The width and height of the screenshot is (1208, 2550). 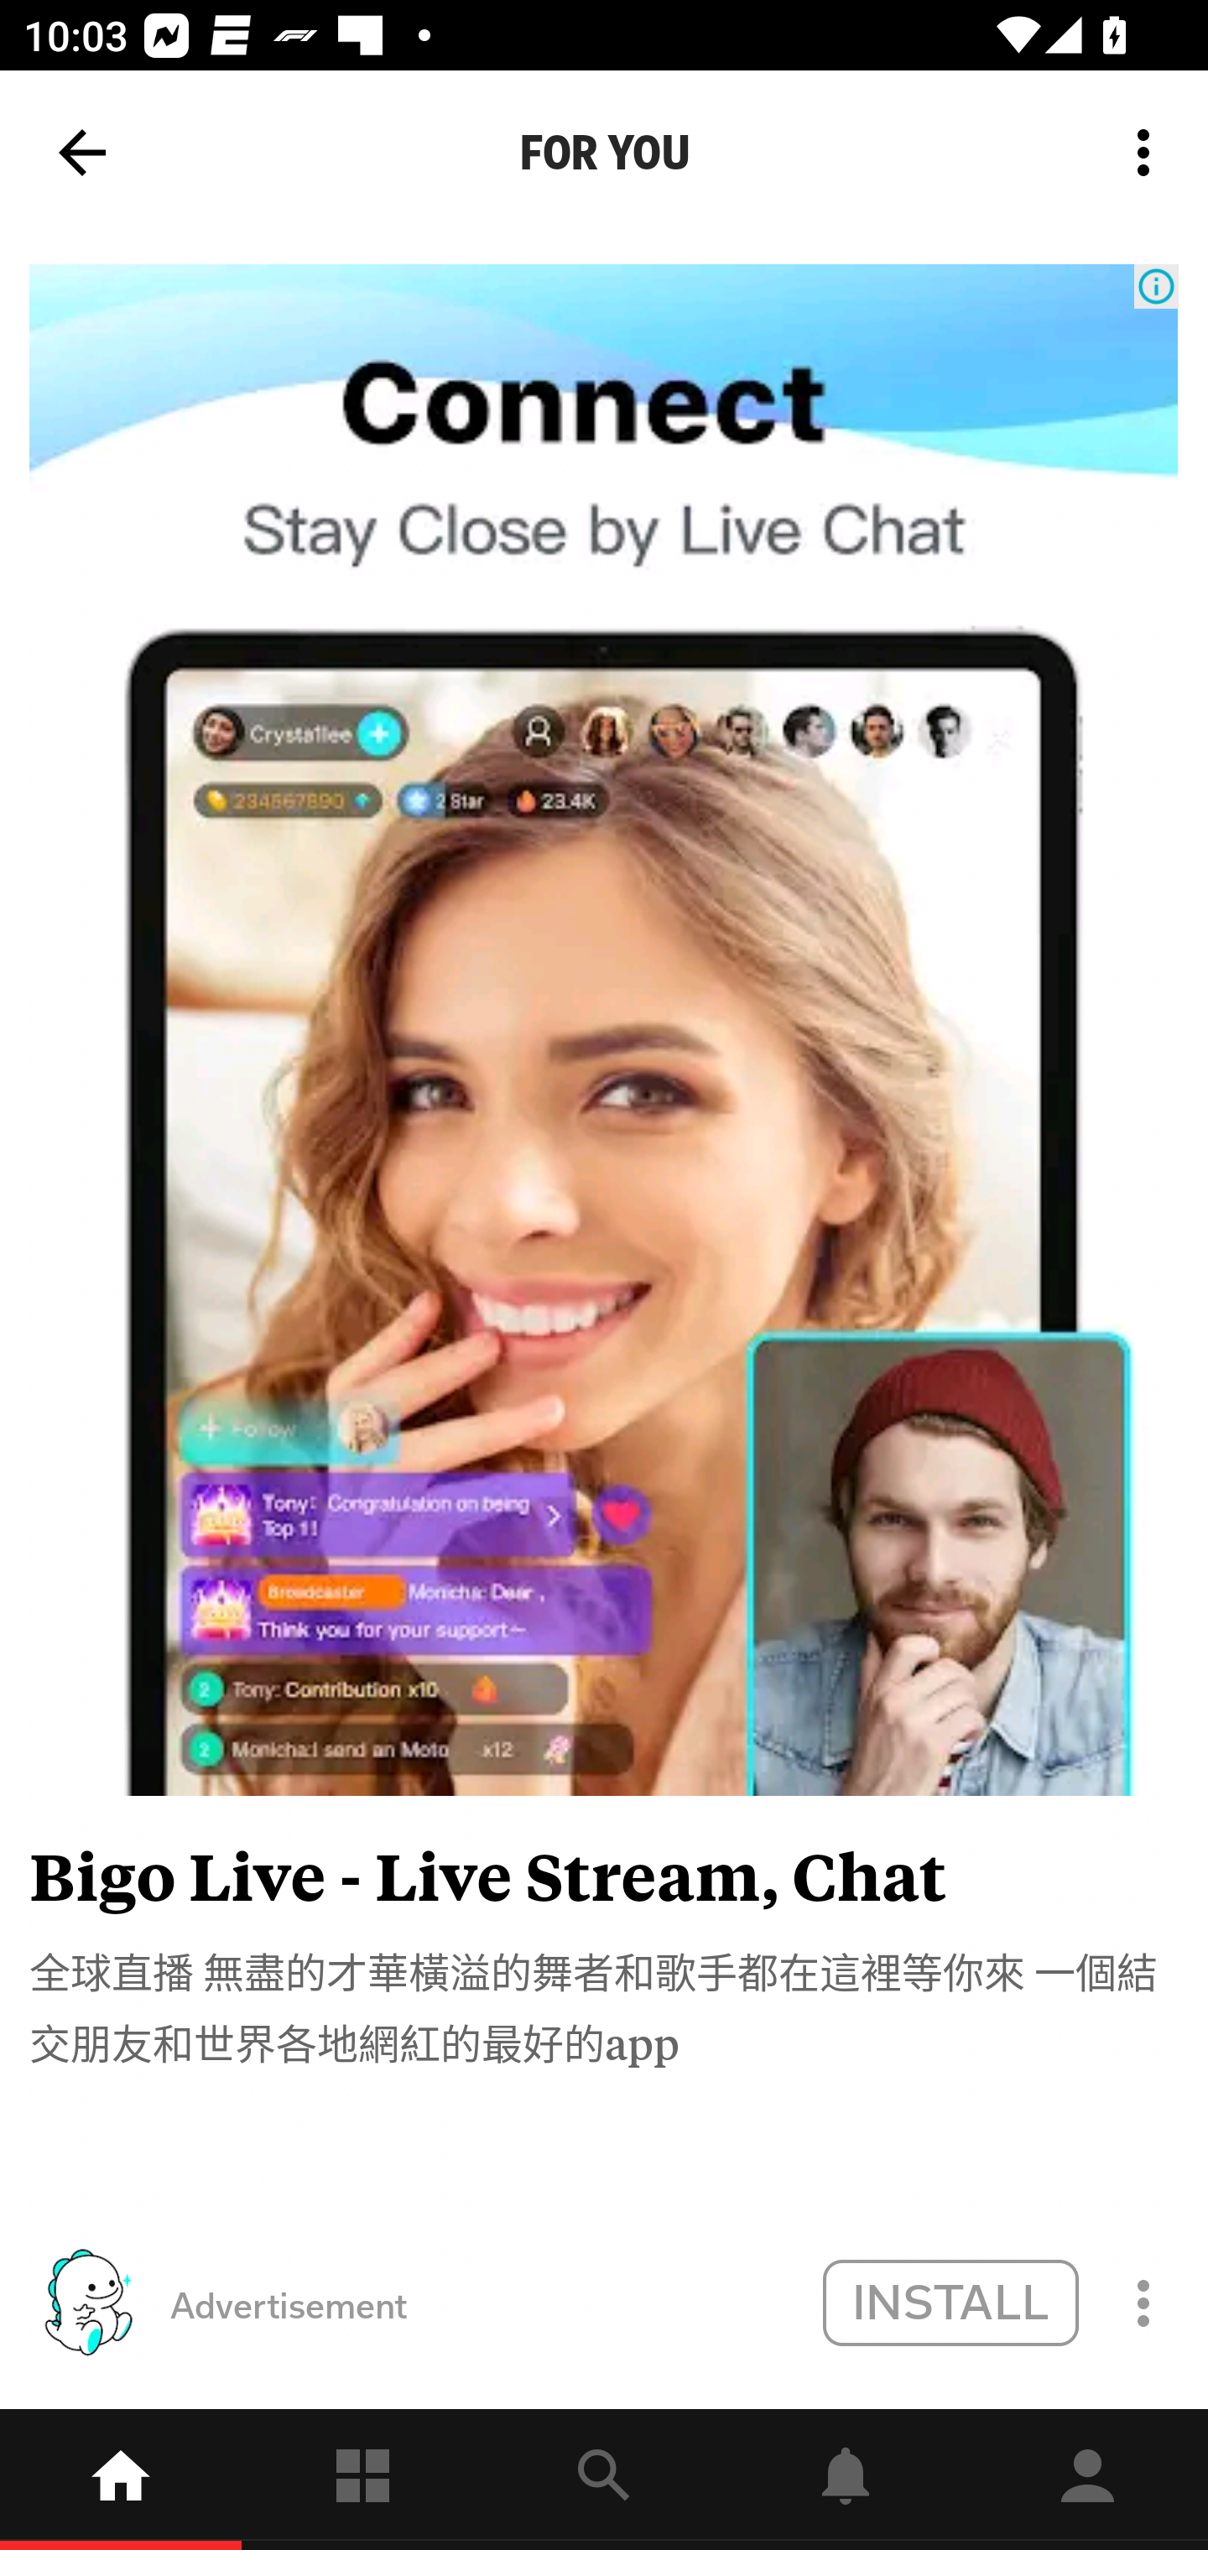 I want to click on More options, so click(x=1149, y=153).